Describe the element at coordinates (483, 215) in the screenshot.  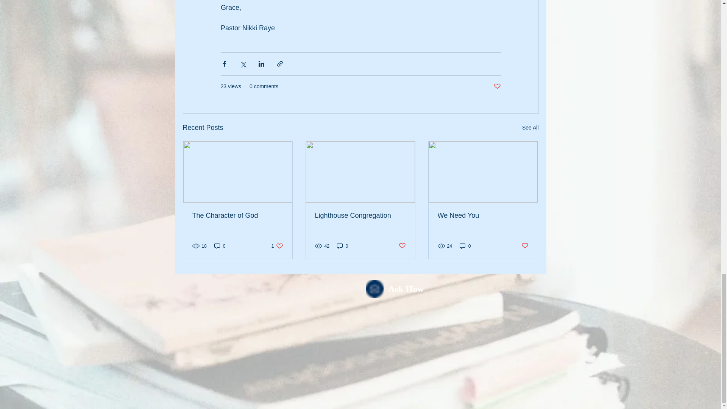
I see `0` at that location.